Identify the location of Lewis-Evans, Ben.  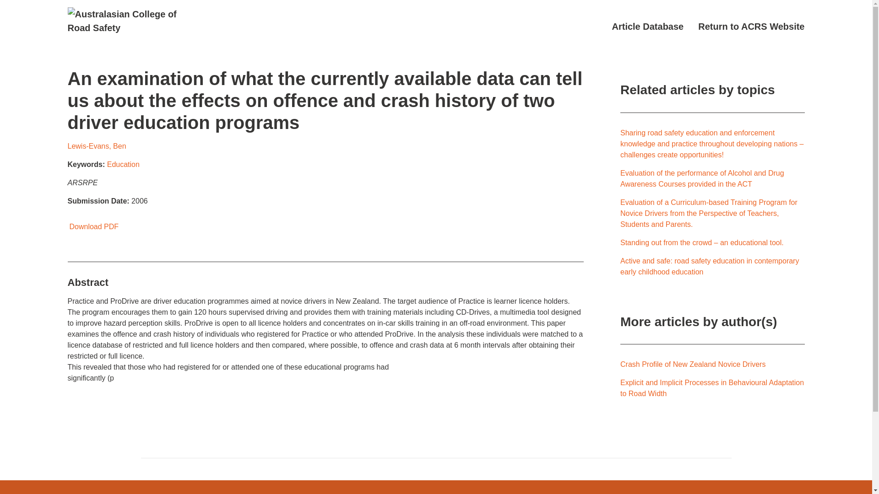
(97, 146).